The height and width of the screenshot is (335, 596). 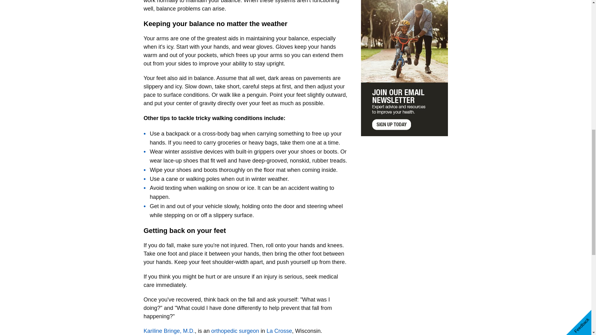 What do you see at coordinates (279, 331) in the screenshot?
I see `Opens in same window.` at bounding box center [279, 331].